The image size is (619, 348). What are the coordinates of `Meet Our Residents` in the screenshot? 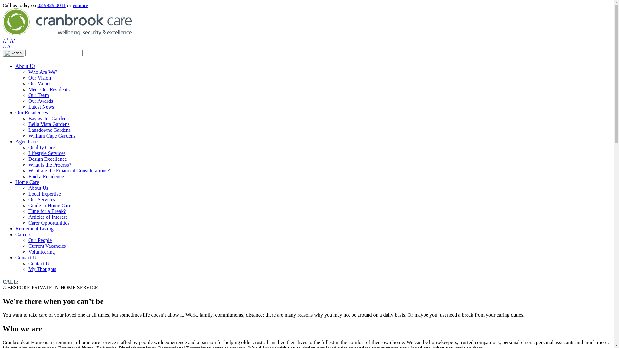 It's located at (49, 90).